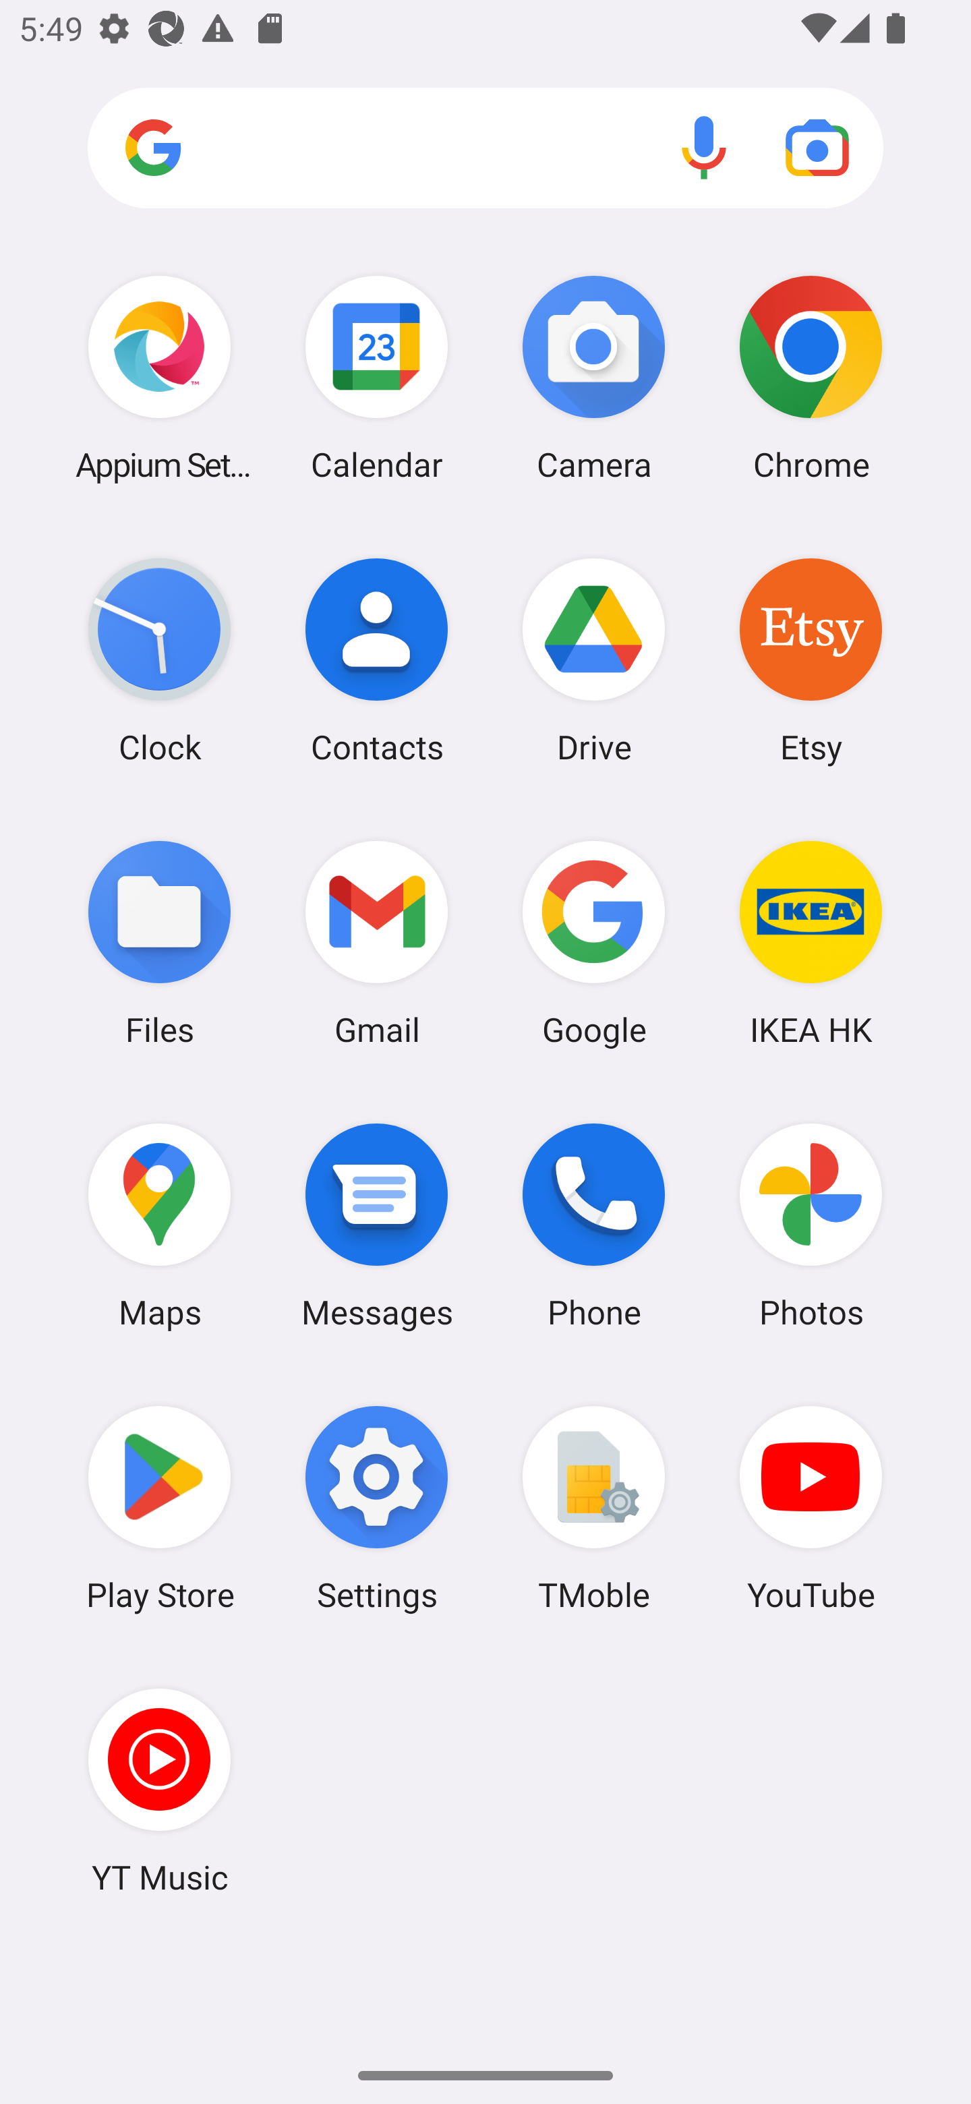 The height and width of the screenshot is (2104, 971). What do you see at coordinates (486, 148) in the screenshot?
I see `Search apps, web and more` at bounding box center [486, 148].